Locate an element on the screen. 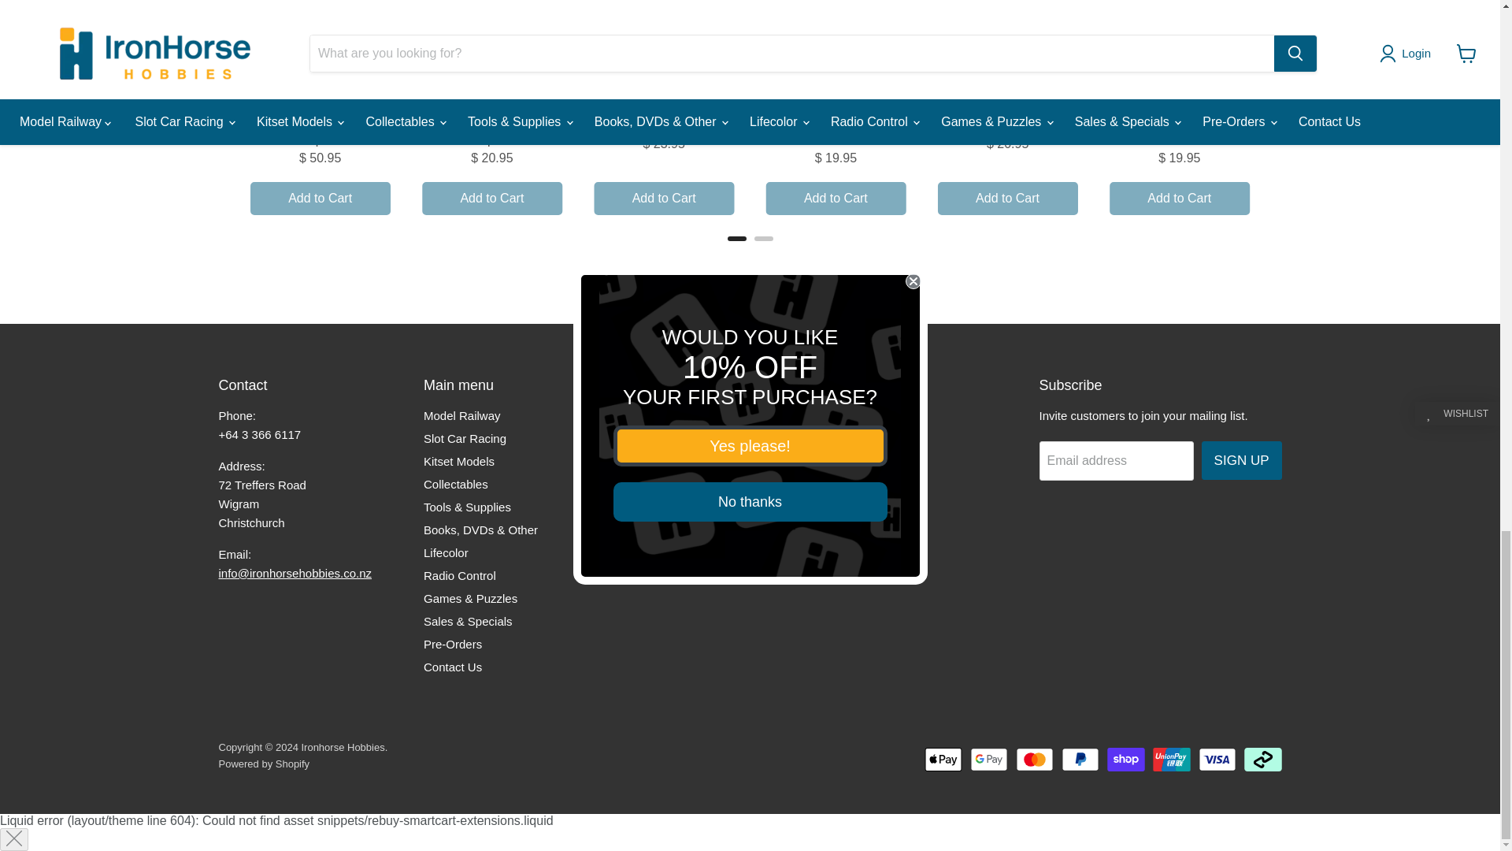 This screenshot has height=851, width=1512. Facebook is located at coordinates (844, 418).